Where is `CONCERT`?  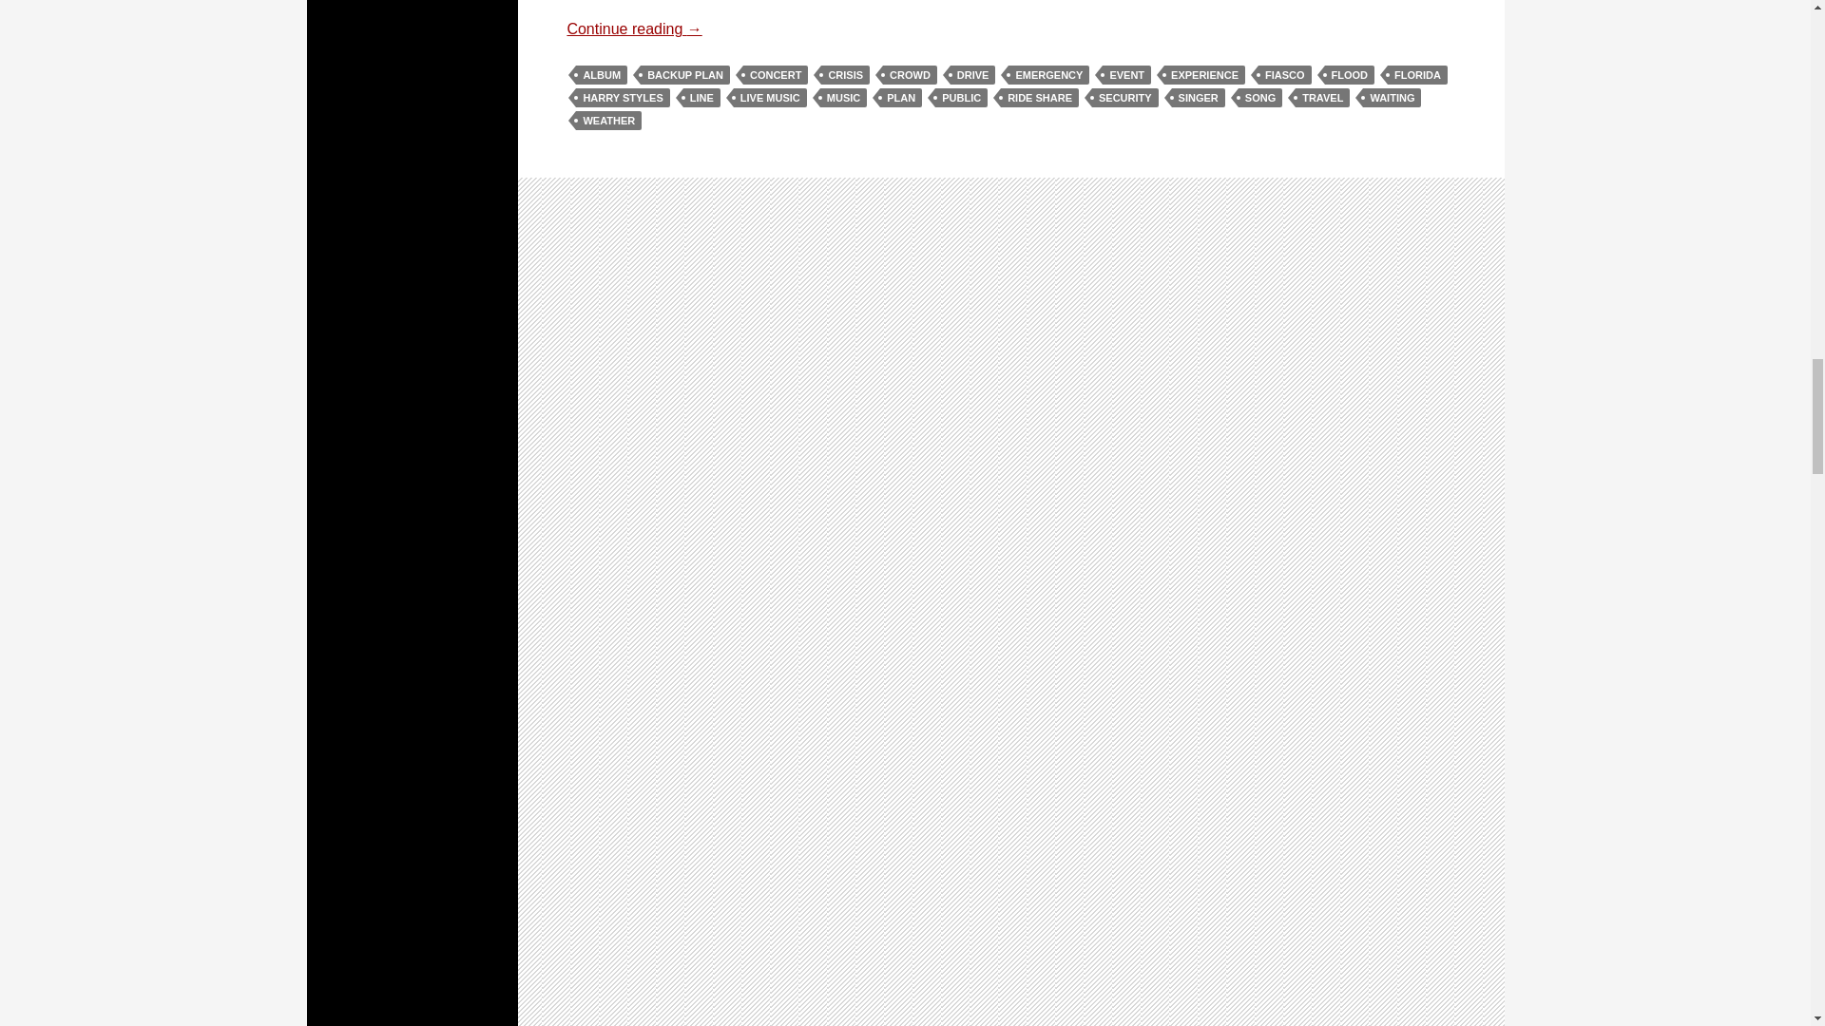
CONCERT is located at coordinates (776, 74).